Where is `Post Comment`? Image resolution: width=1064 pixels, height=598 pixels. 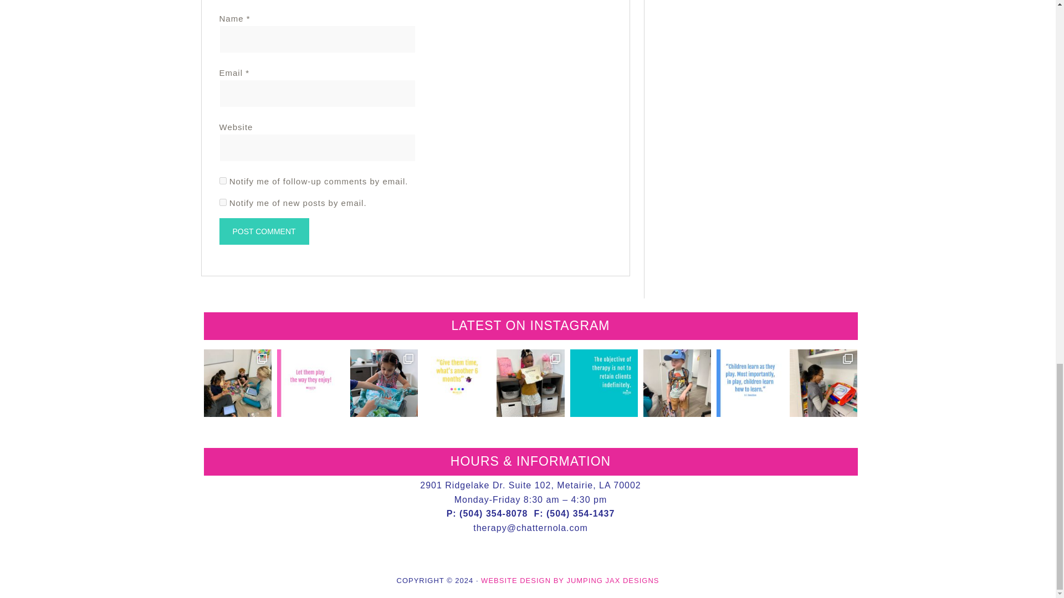
Post Comment is located at coordinates (264, 231).